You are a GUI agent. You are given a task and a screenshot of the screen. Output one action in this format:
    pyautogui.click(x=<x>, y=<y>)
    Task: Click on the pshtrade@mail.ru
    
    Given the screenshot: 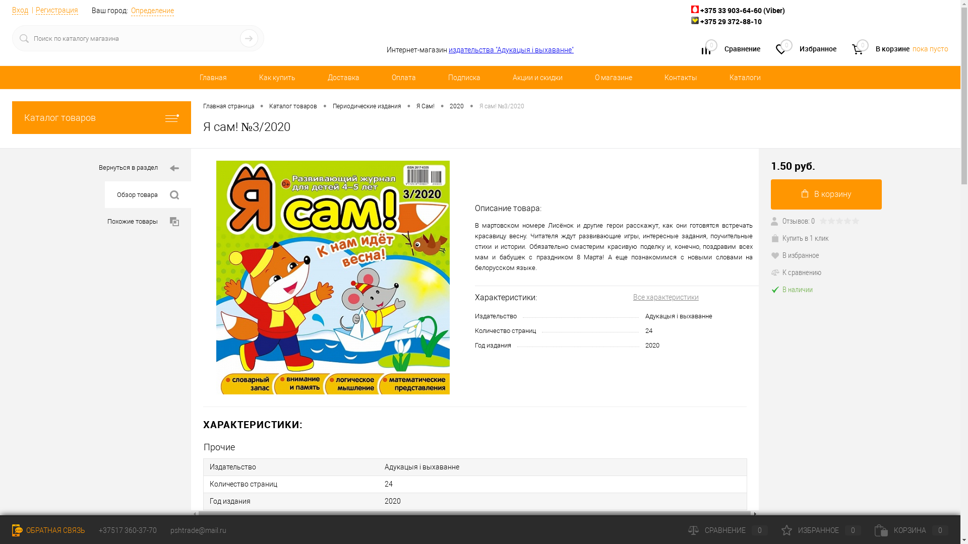 What is the action you would take?
    pyautogui.click(x=199, y=530)
    